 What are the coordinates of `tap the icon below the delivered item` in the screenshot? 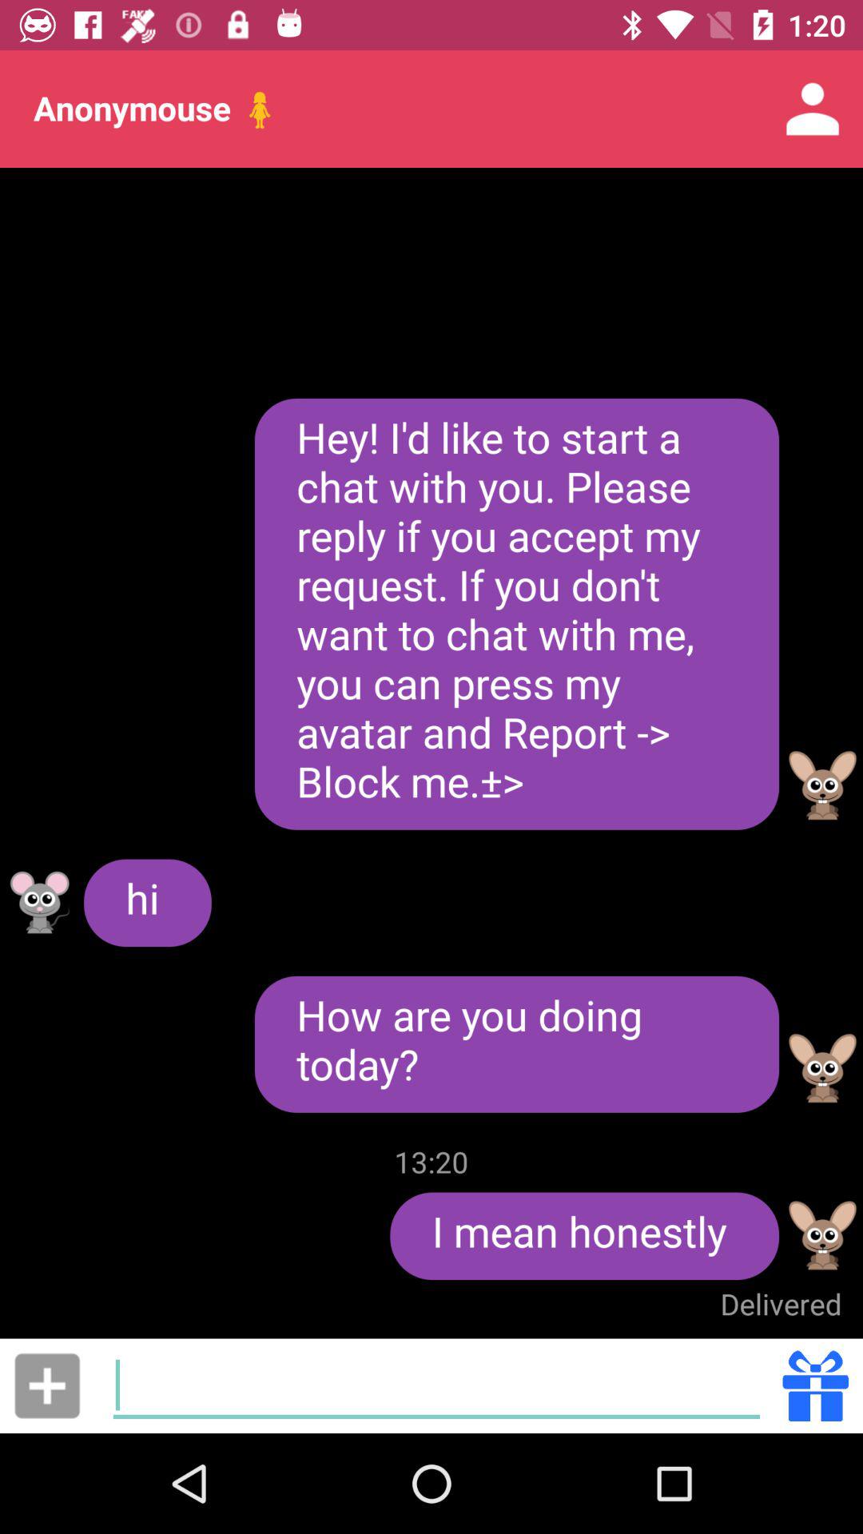 It's located at (815, 1385).